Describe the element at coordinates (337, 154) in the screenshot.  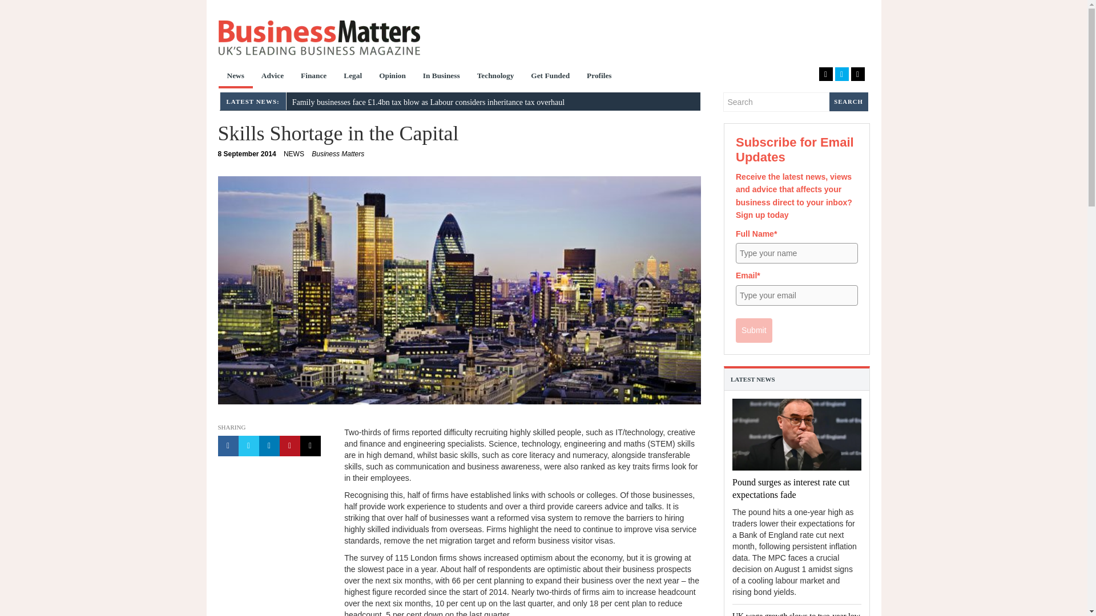
I see `Business Matters` at that location.